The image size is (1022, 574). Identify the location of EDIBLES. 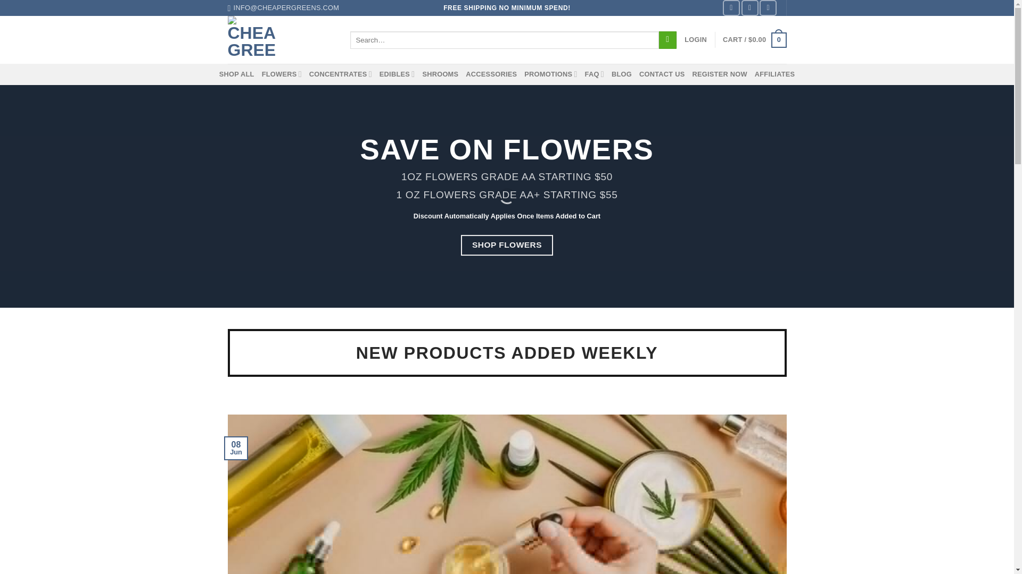
(397, 73).